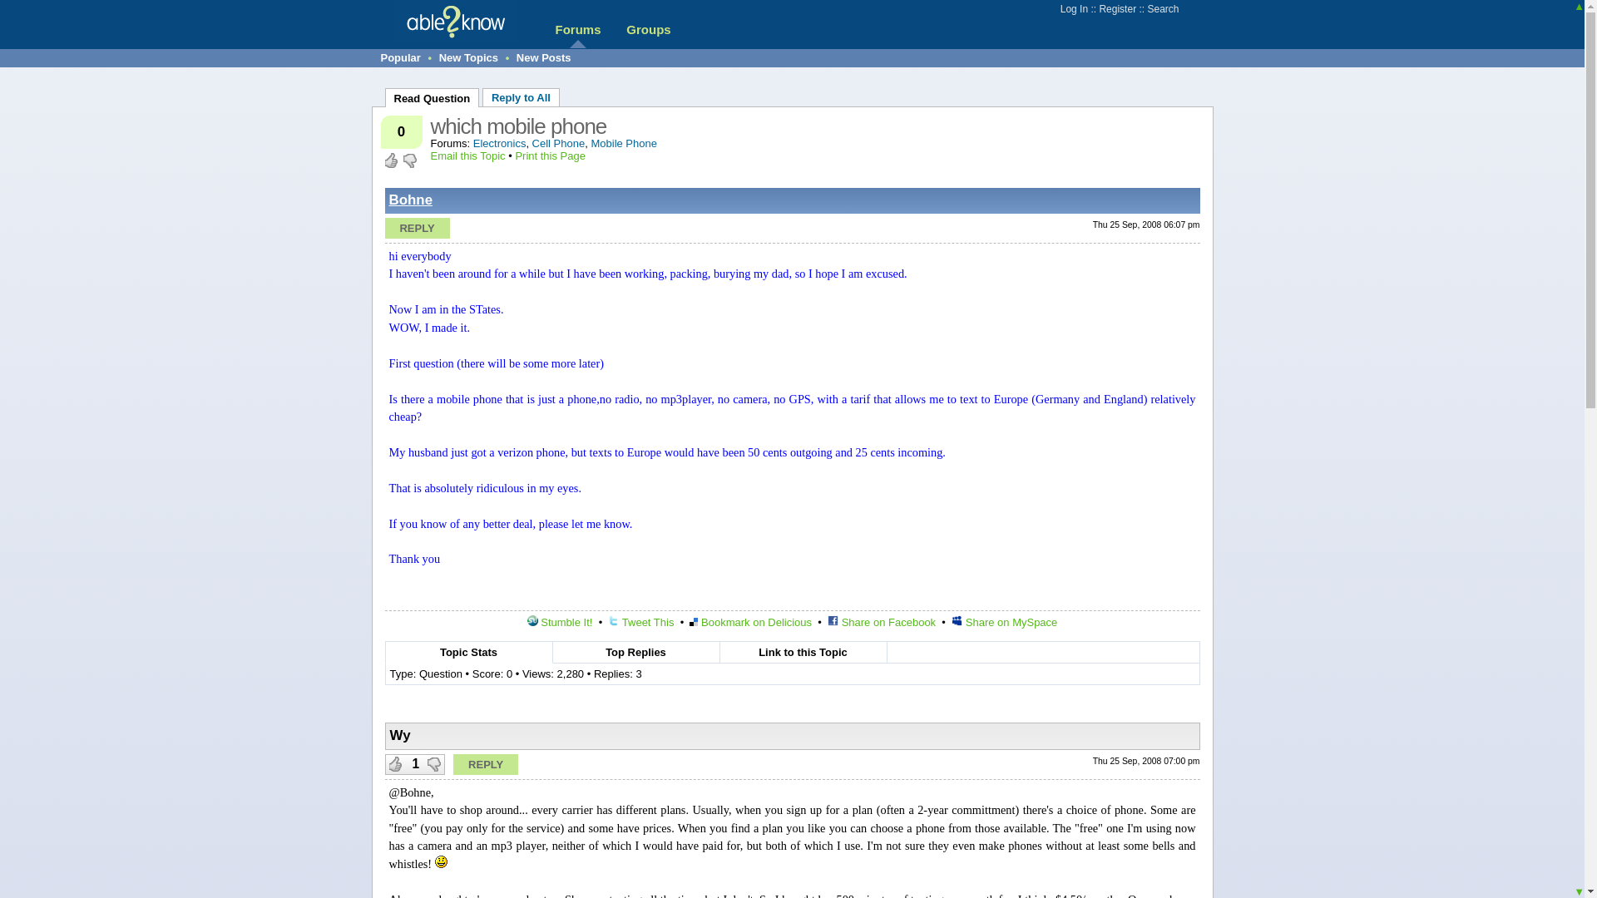 The height and width of the screenshot is (898, 1597). I want to click on Email this Topic, so click(468, 156).